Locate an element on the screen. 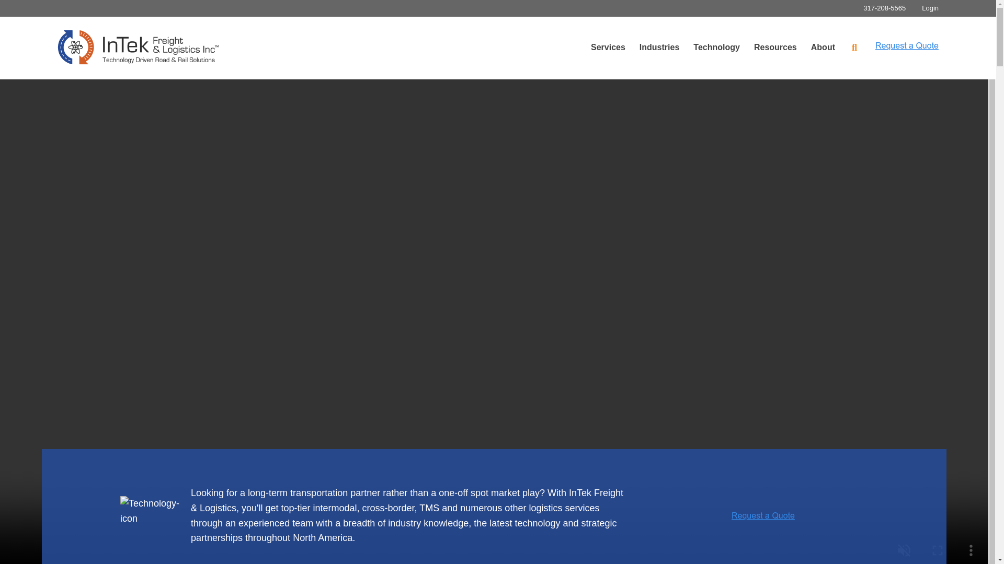 This screenshot has height=564, width=1004. Technology is located at coordinates (720, 47).